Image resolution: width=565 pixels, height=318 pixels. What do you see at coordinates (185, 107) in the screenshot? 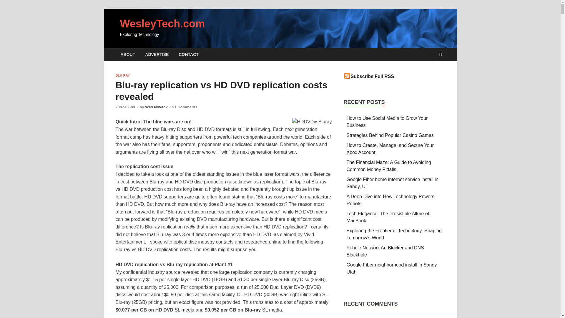
I see `91 Comments.` at bounding box center [185, 107].